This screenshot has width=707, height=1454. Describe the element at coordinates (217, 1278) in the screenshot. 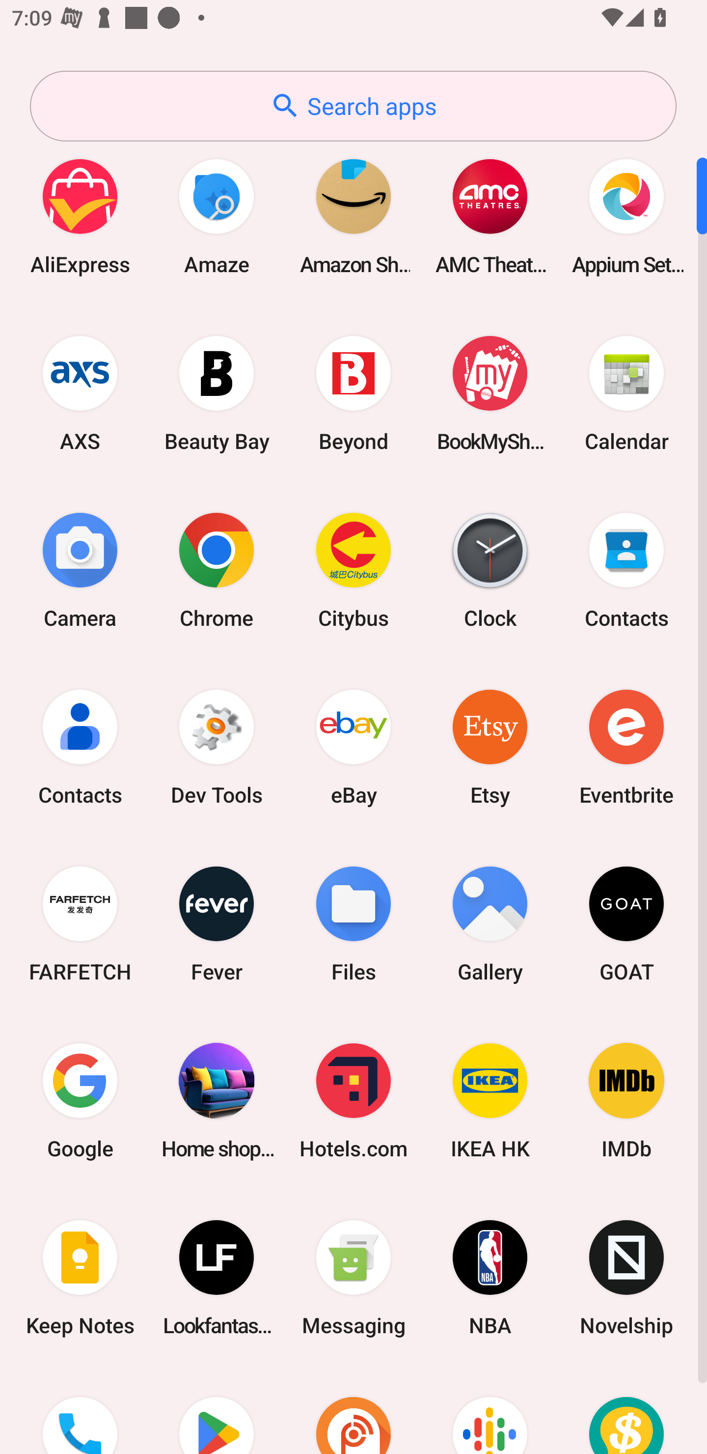

I see `Lookfantastic` at that location.